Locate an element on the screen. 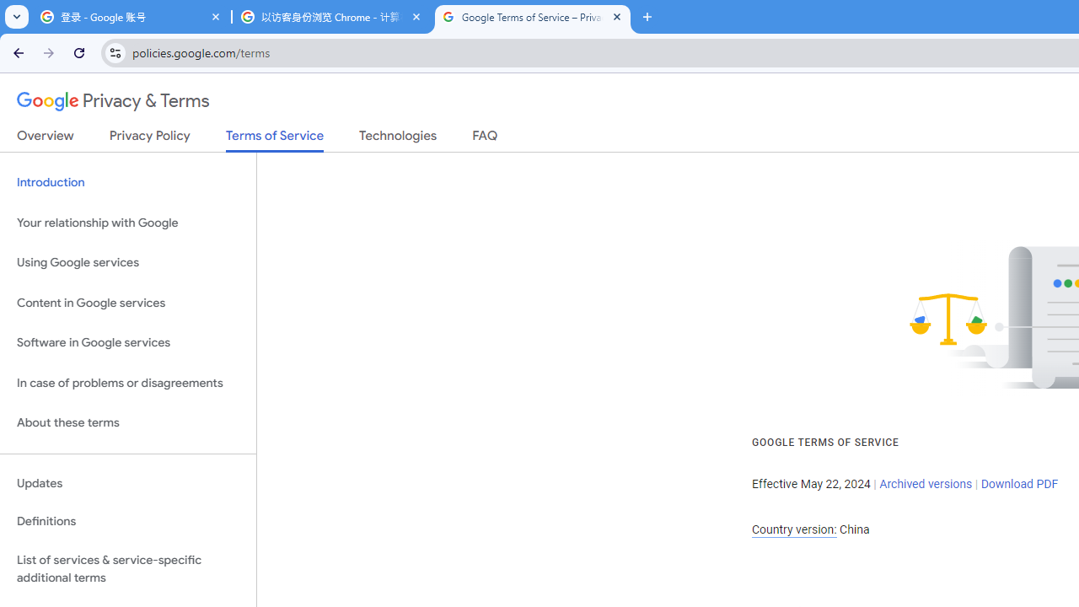 The height and width of the screenshot is (607, 1079). Using Google services is located at coordinates (128, 263).